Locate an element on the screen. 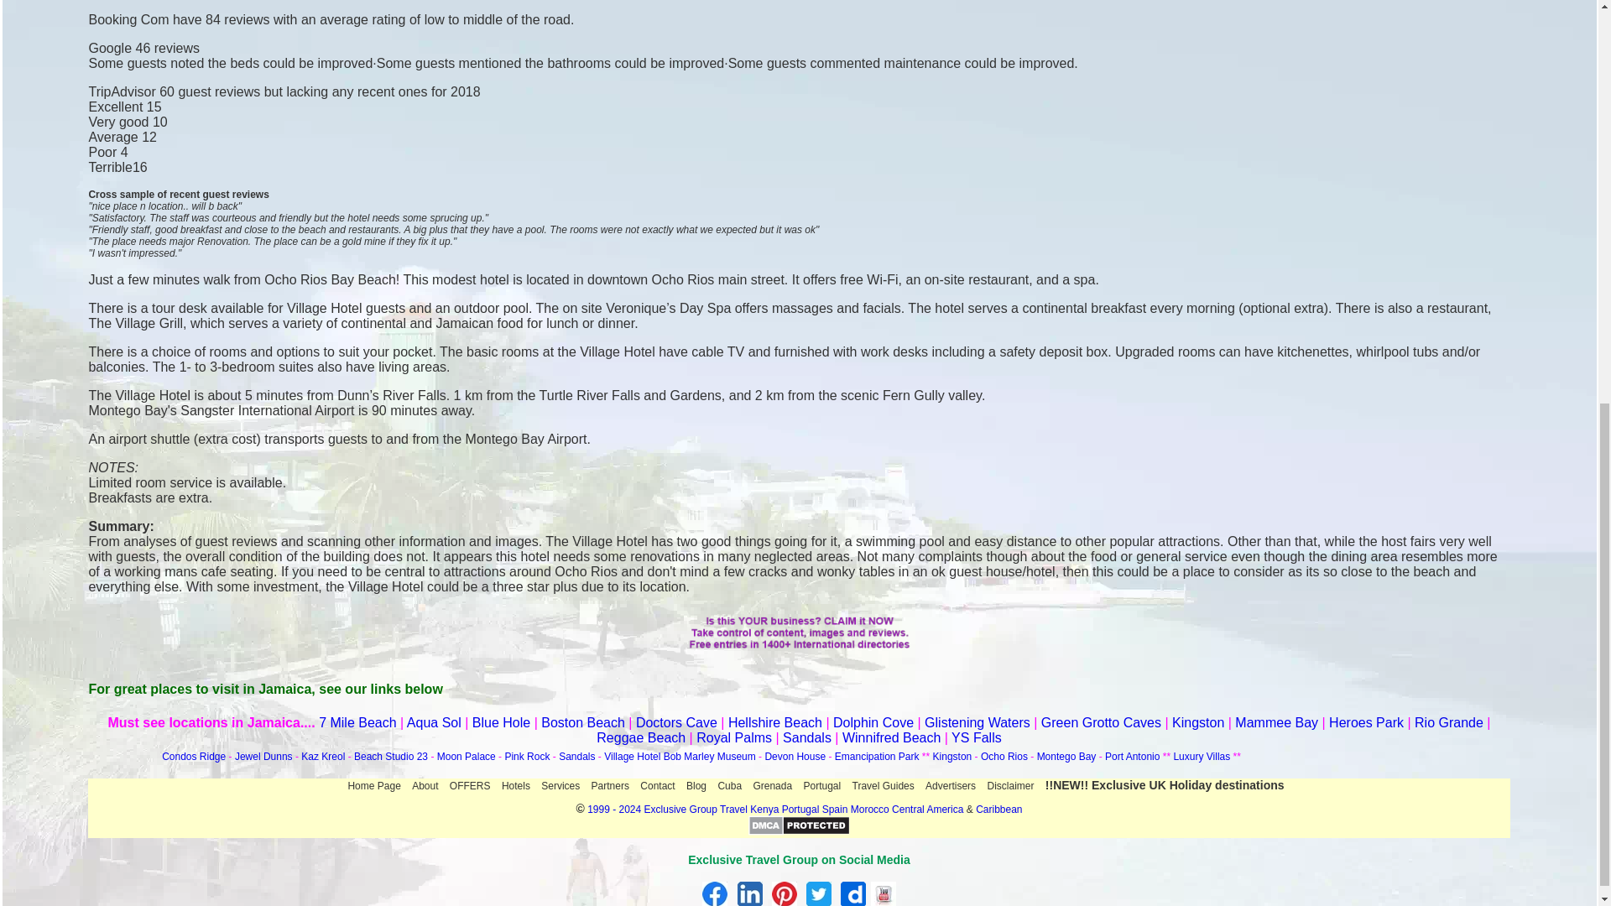 The height and width of the screenshot is (906, 1611). Boston Beach is located at coordinates (582, 723).